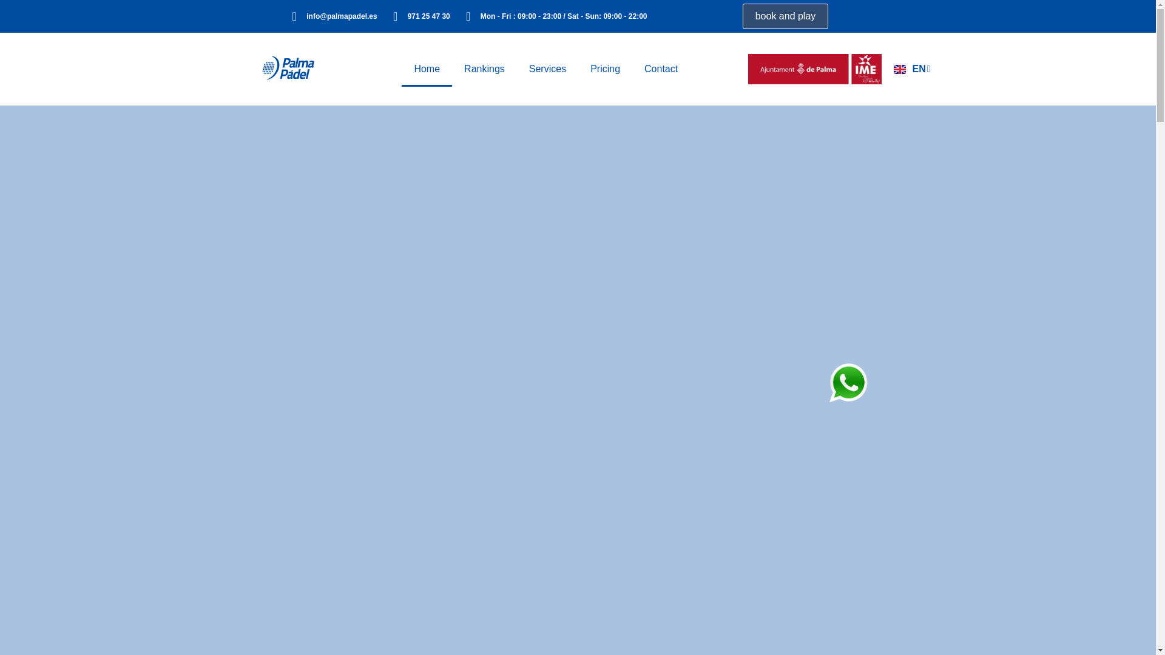  Describe the element at coordinates (911, 69) in the screenshot. I see `EN` at that location.